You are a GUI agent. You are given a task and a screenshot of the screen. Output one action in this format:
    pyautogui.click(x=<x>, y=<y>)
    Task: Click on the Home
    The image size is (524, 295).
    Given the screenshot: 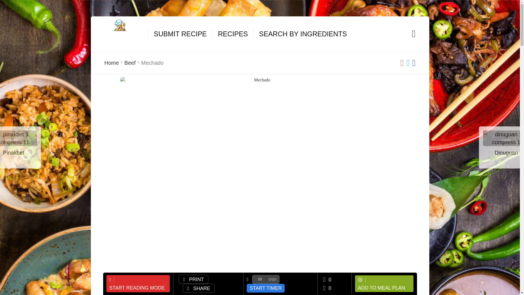 What is the action you would take?
    pyautogui.click(x=111, y=63)
    